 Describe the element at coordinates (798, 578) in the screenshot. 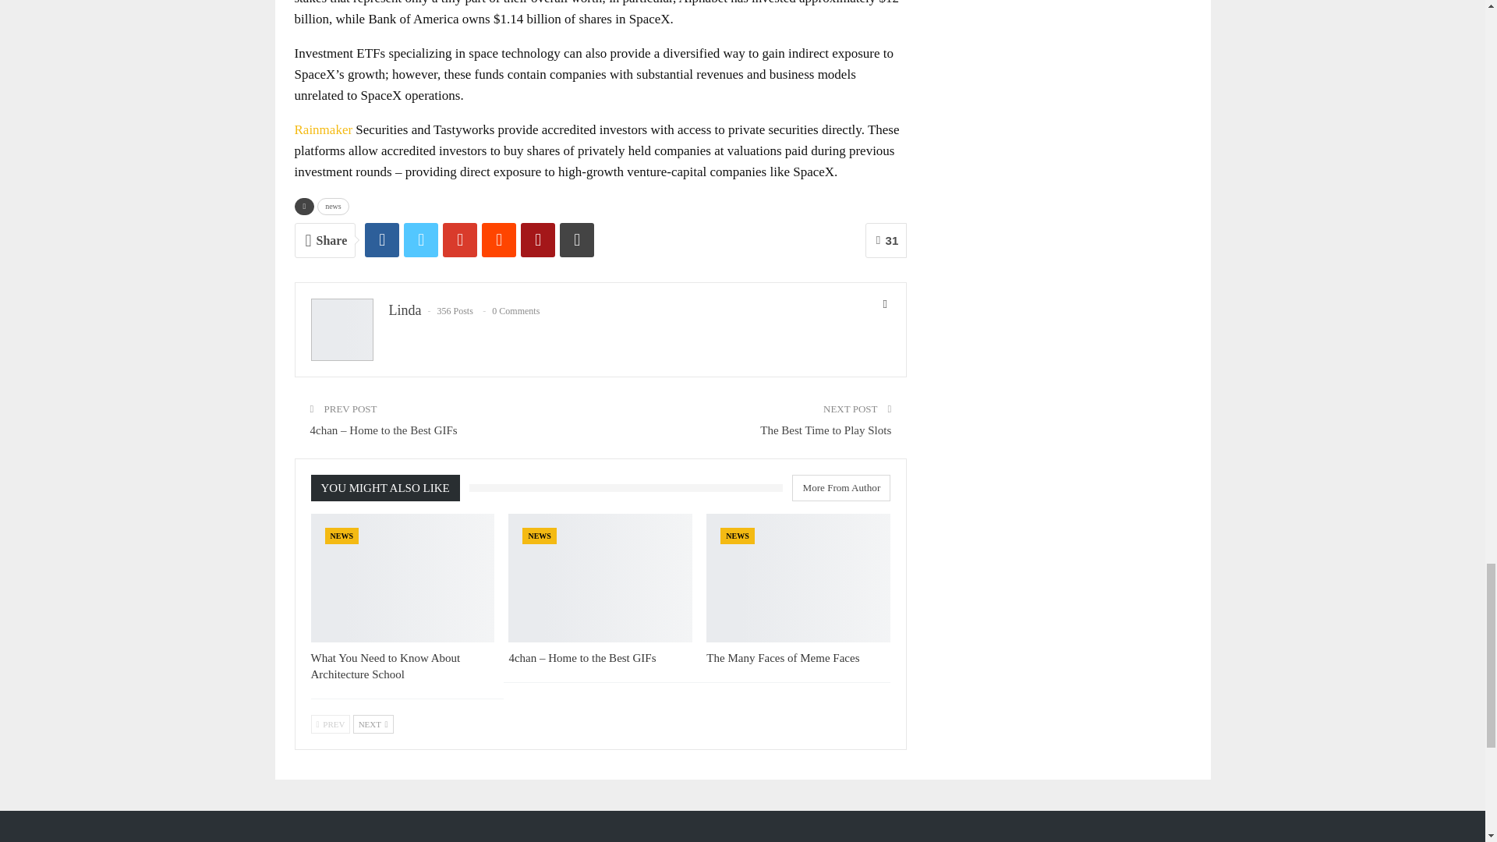

I see `The Many Faces of Meme Faces` at that location.